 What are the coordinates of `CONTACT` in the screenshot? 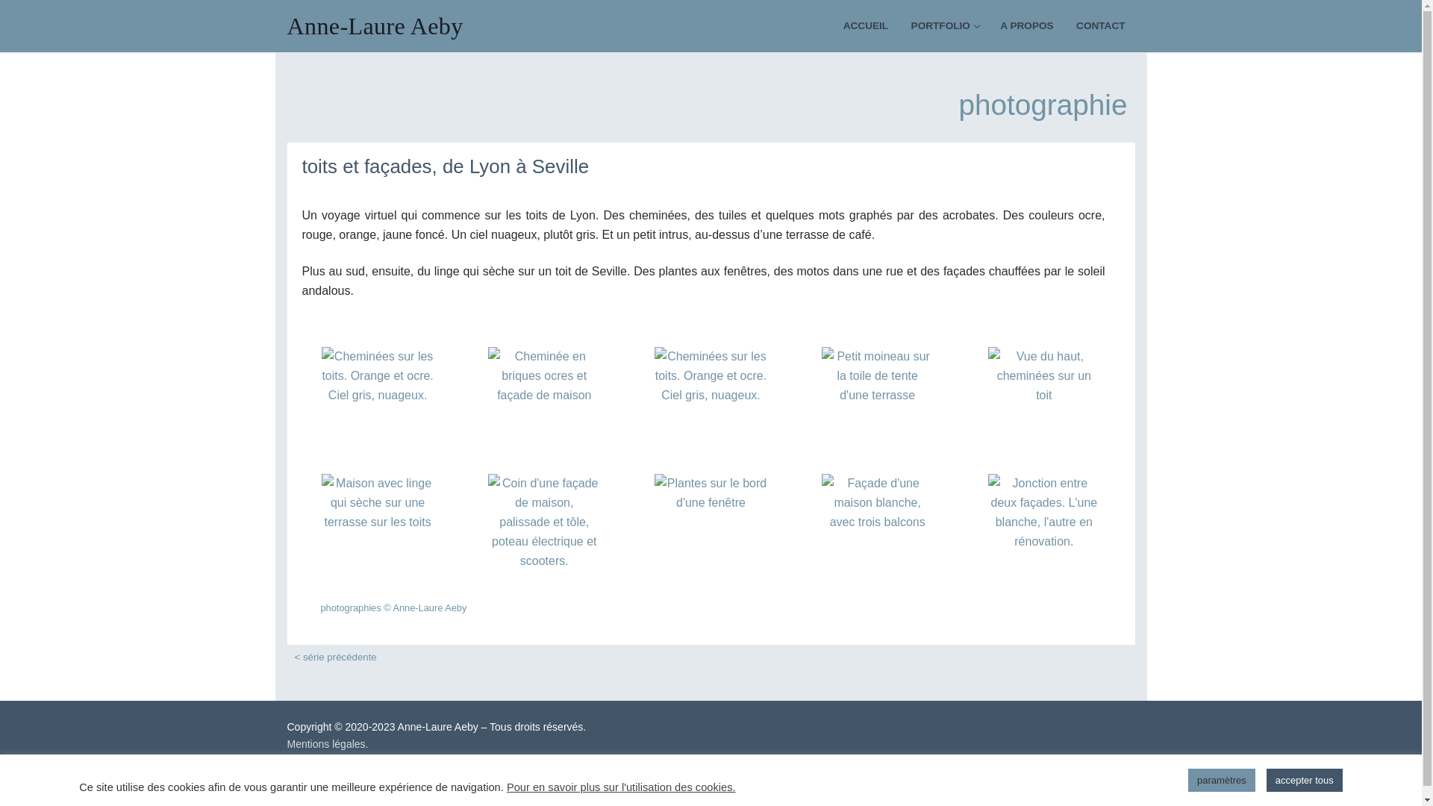 It's located at (1100, 26).